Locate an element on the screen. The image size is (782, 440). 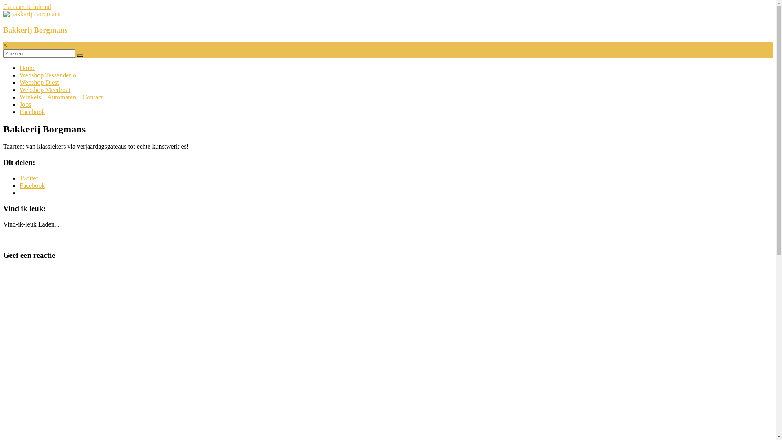
Home is located at coordinates (28, 68).